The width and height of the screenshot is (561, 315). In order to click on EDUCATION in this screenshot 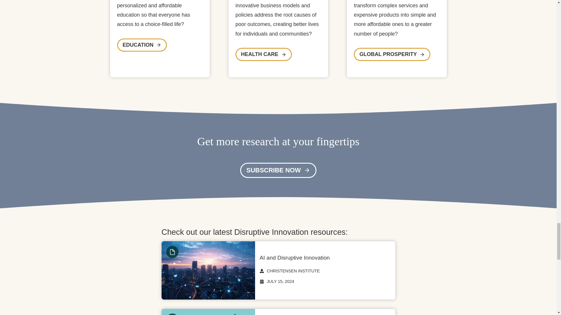, I will do `click(141, 45)`.